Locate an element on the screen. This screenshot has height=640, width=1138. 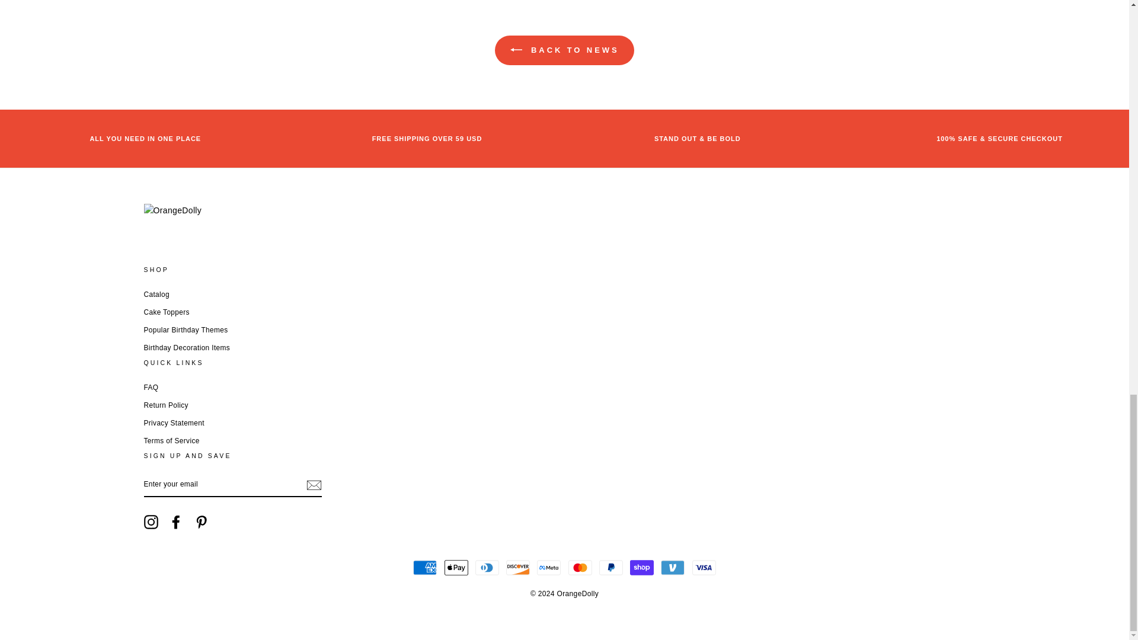
OrangeDolly on Facebook is located at coordinates (175, 522).